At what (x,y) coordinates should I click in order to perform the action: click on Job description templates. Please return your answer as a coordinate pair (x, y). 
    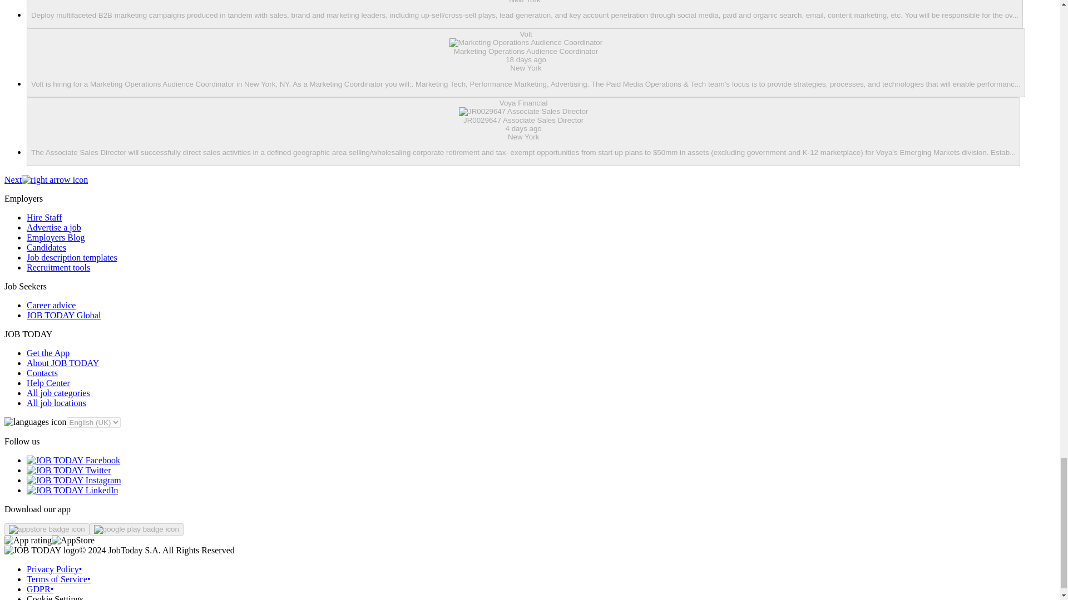
    Looking at the image, I should click on (72, 257).